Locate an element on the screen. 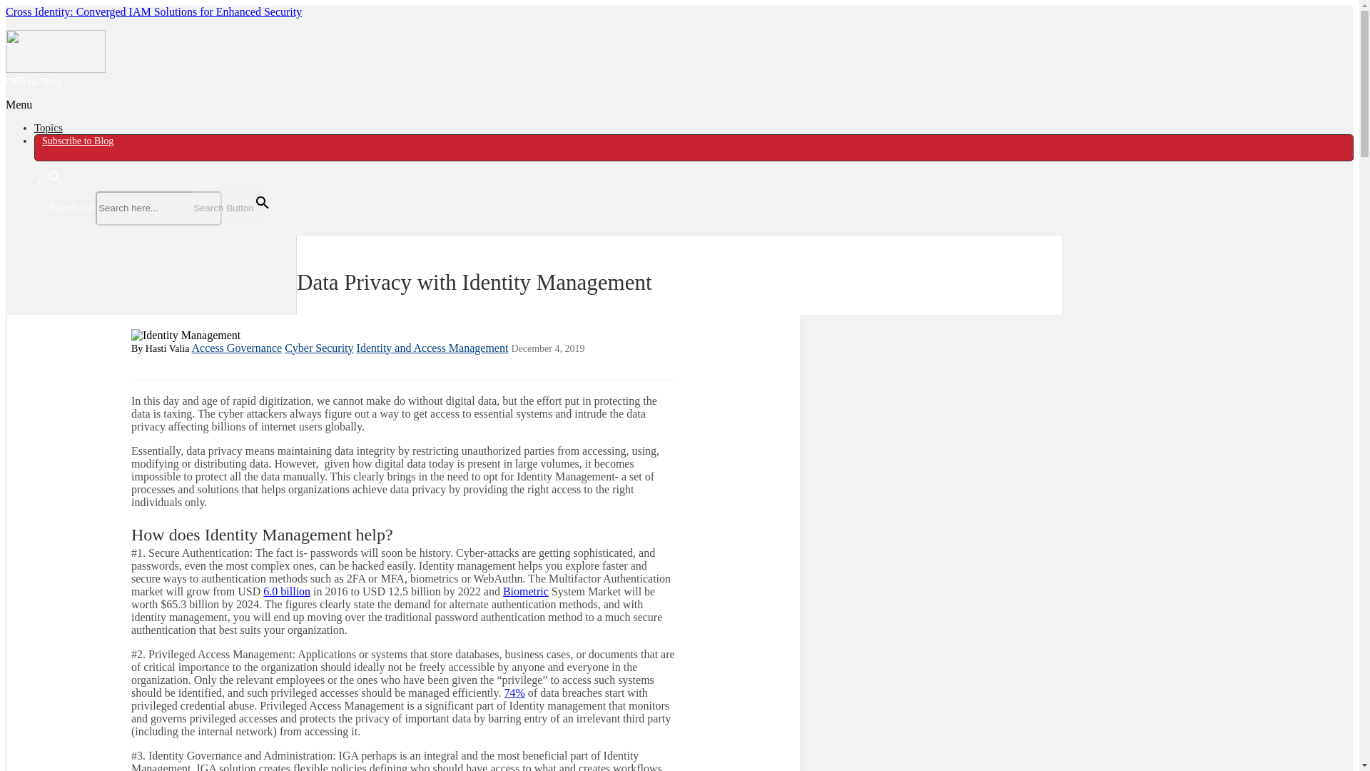  View all posts in Cyber Security is located at coordinates (319, 347).